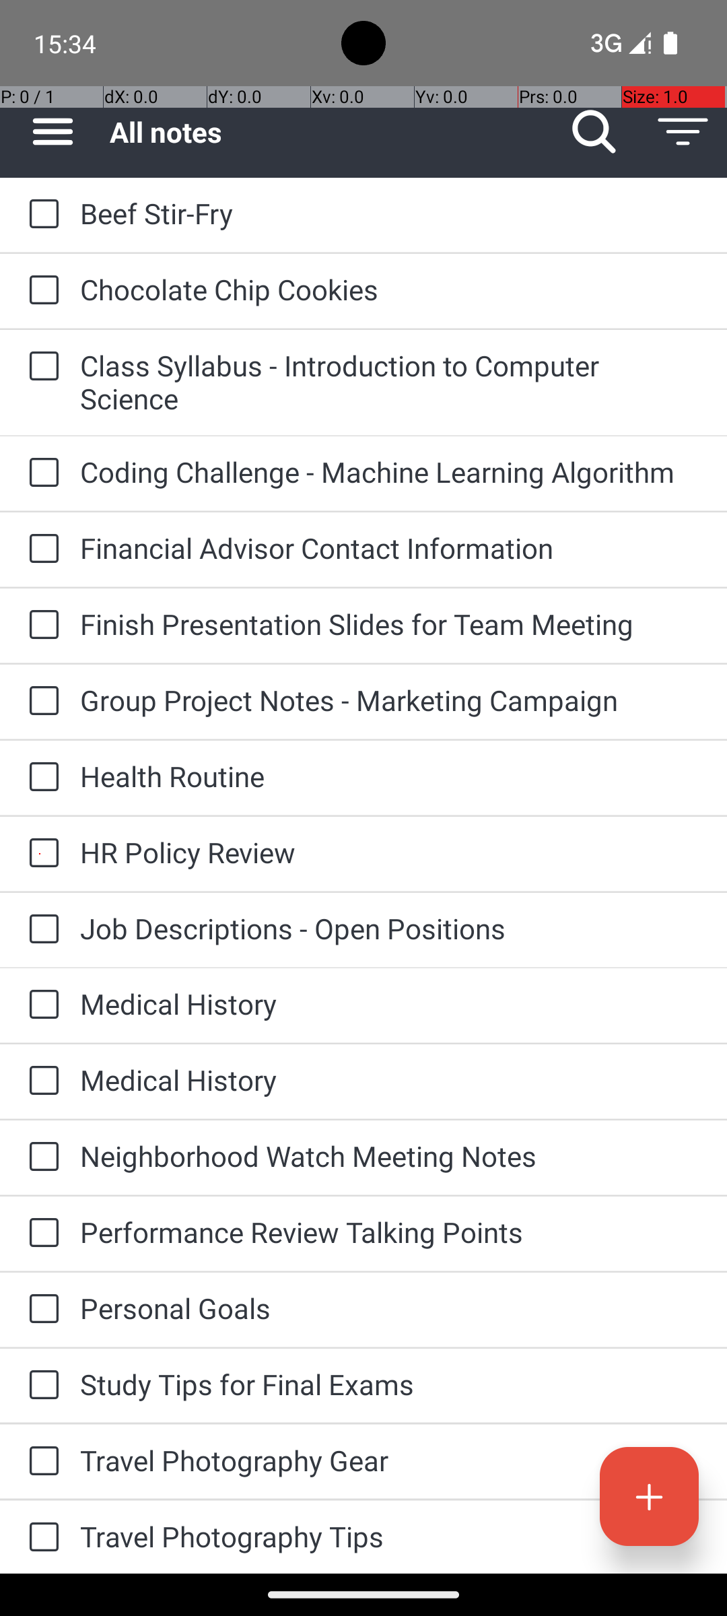  I want to click on to-do: Class Syllabus - Introduction to Computer Science, so click(40, 368).